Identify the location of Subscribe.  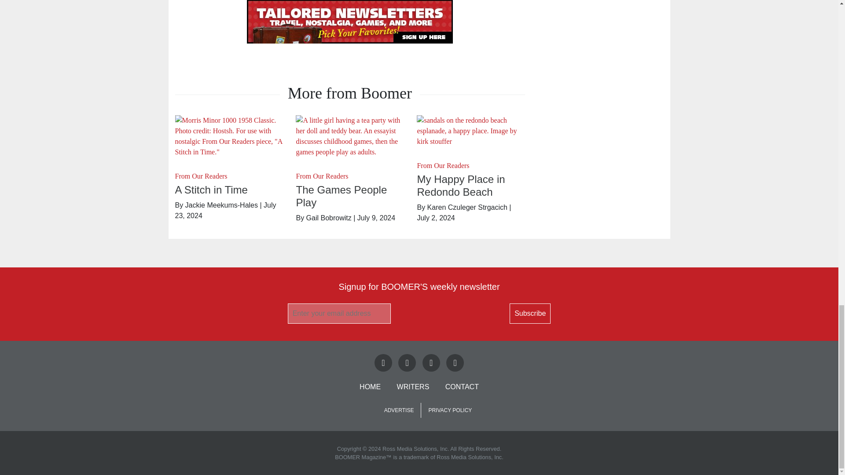
(530, 313).